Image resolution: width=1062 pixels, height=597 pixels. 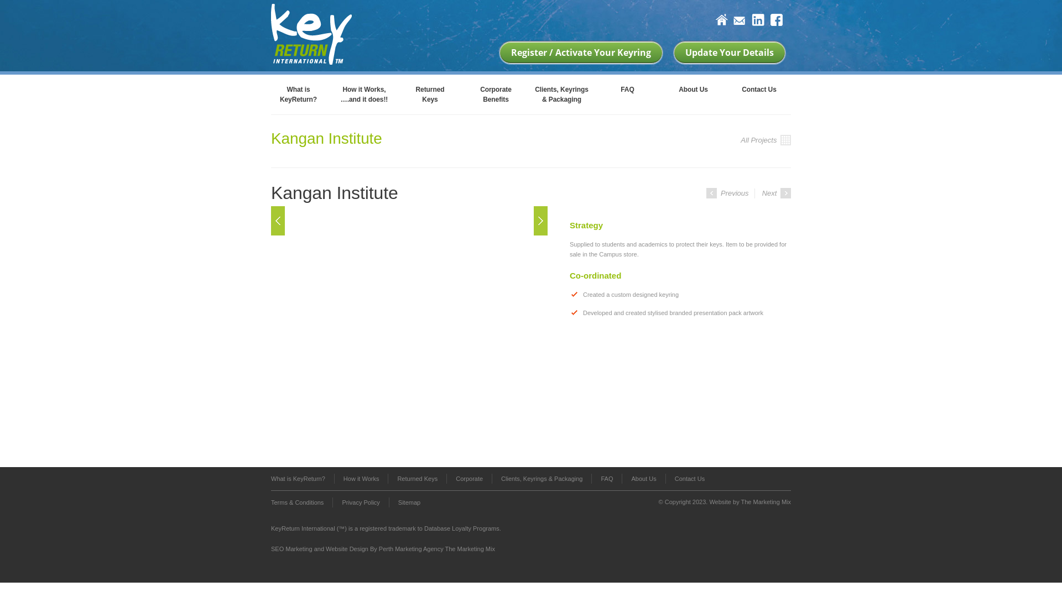 What do you see at coordinates (740, 22) in the screenshot?
I see `Mail` at bounding box center [740, 22].